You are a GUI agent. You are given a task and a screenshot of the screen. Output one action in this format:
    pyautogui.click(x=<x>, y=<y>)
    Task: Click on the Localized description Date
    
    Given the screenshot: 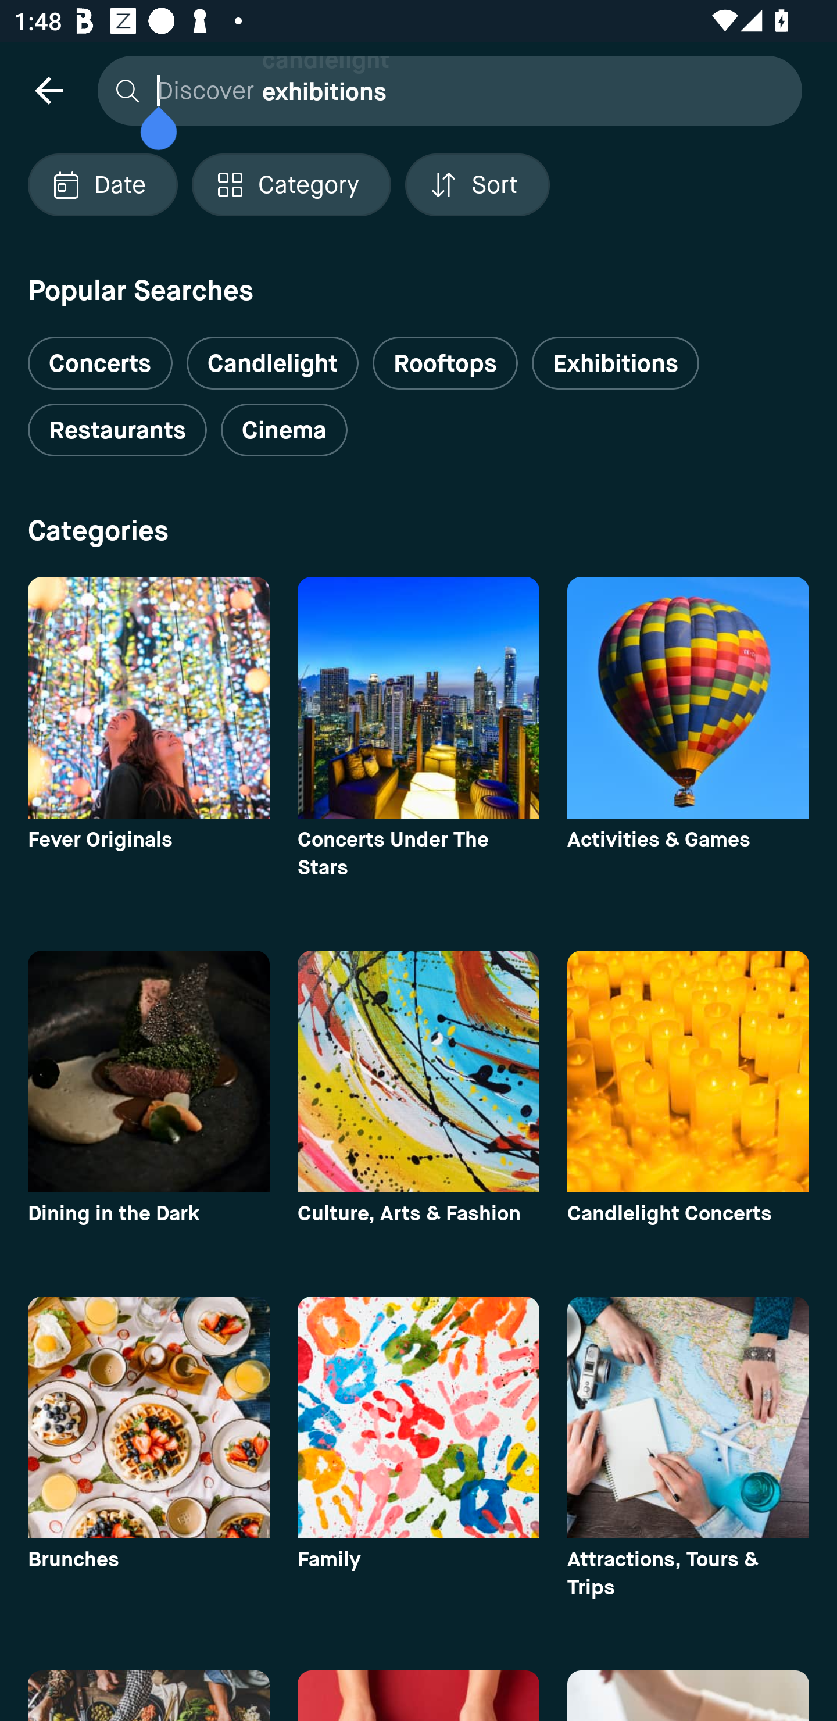 What is the action you would take?
    pyautogui.click(x=102, y=185)
    